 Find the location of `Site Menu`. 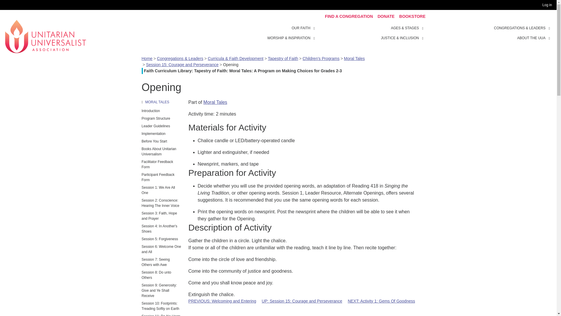

Site Menu is located at coordinates (371, 33).